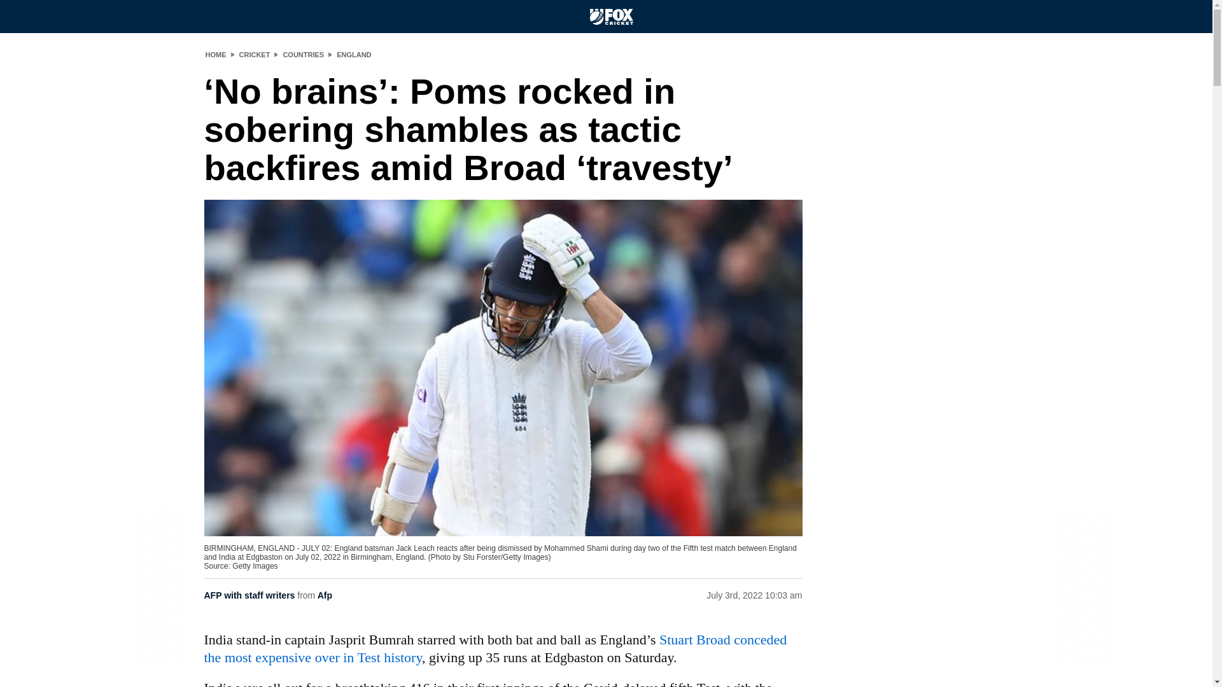  What do you see at coordinates (255, 54) in the screenshot?
I see `CRICKET` at bounding box center [255, 54].